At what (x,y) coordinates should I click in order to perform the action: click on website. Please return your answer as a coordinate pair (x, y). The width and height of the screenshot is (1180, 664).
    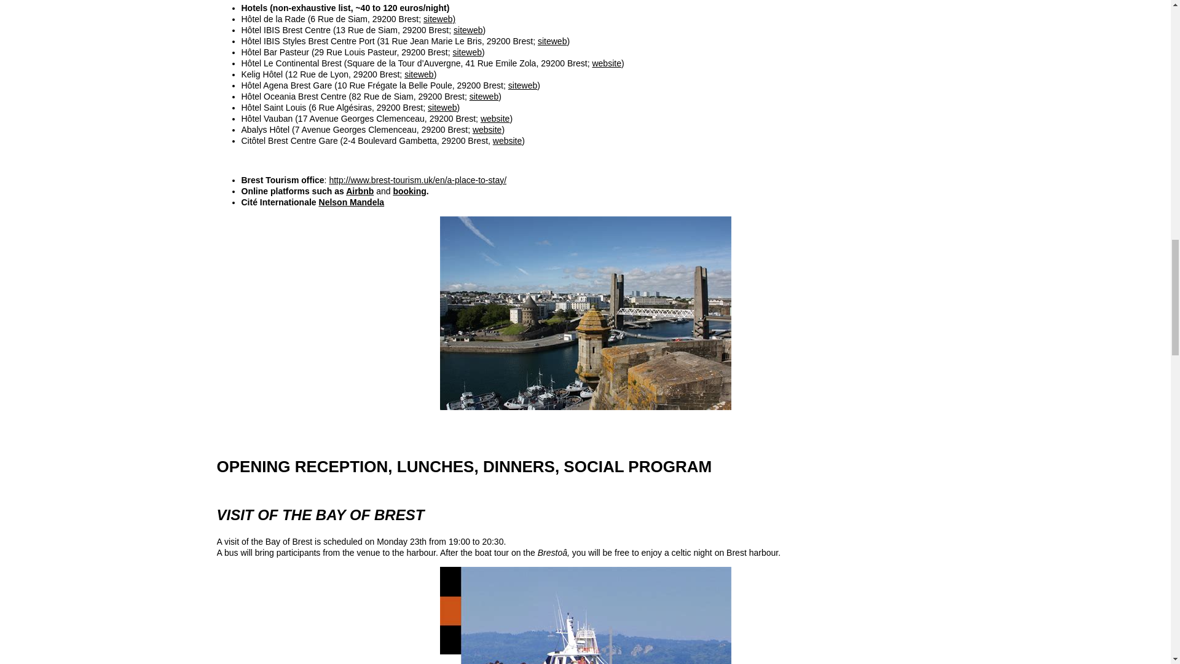
    Looking at the image, I should click on (487, 130).